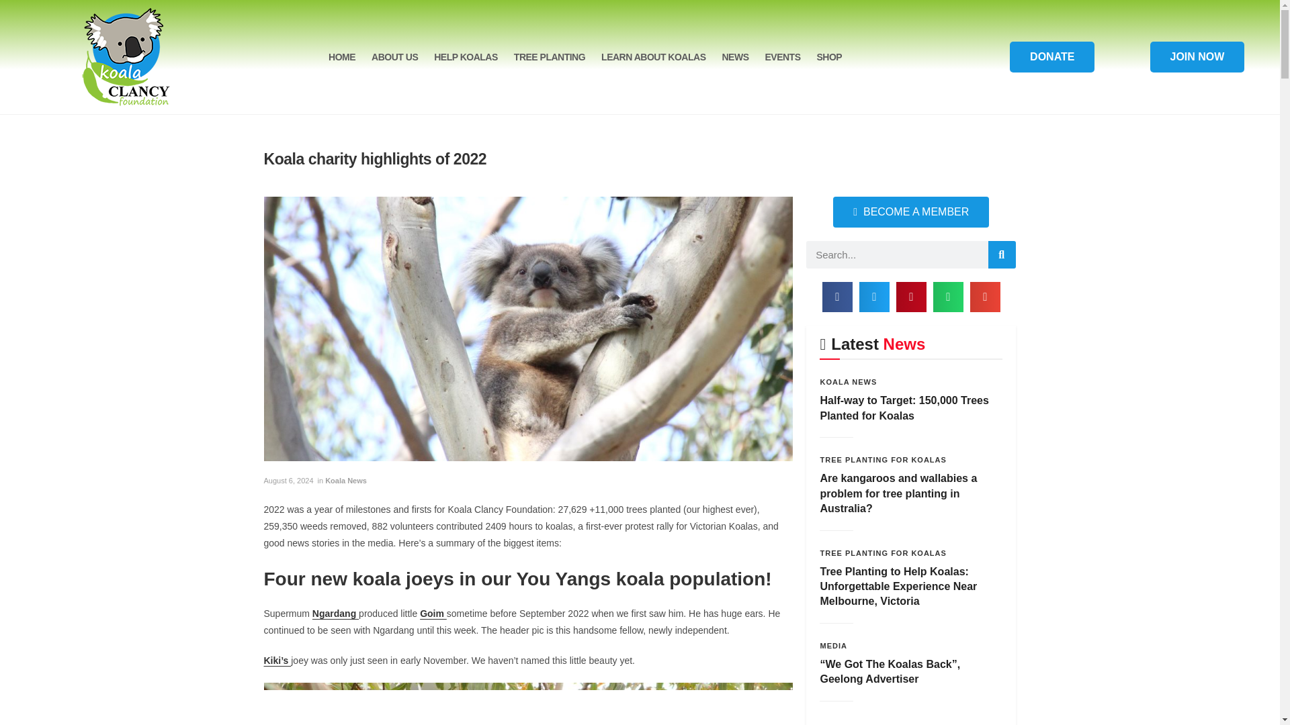 Image resolution: width=1290 pixels, height=725 pixels. I want to click on NEWS, so click(734, 56).